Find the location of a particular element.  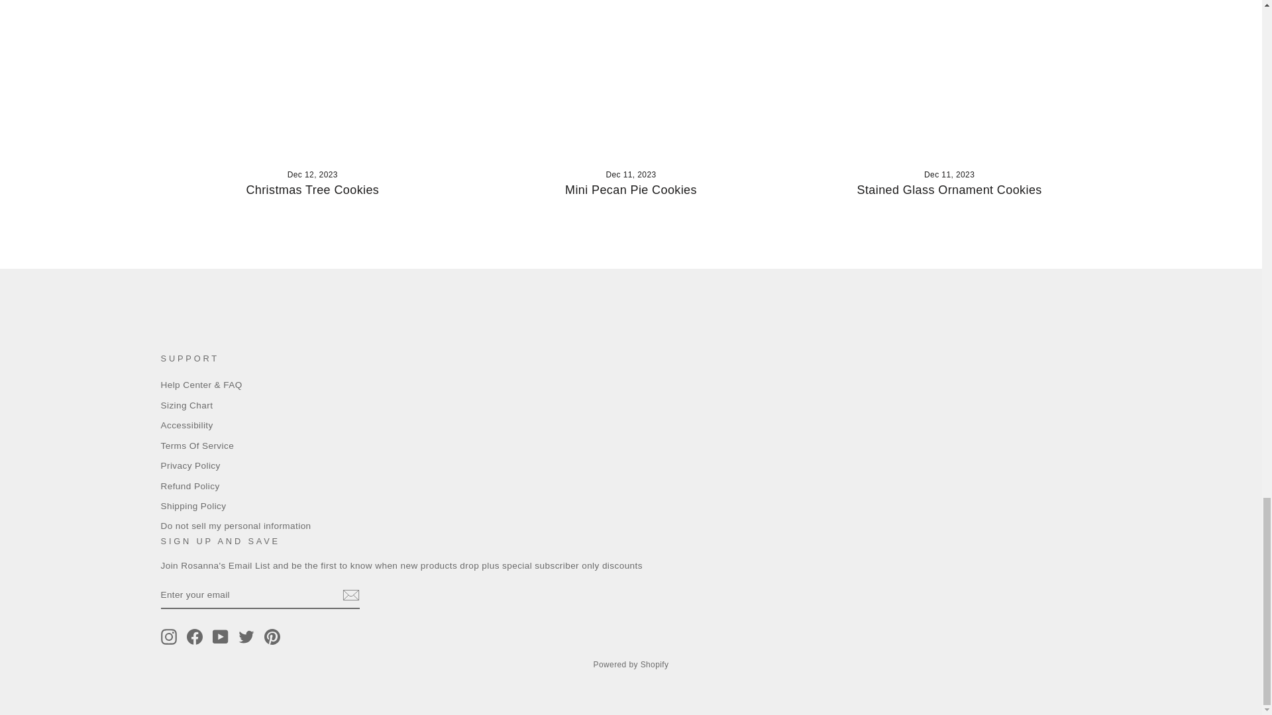

Rosanna Pansino on YouTube is located at coordinates (220, 637).